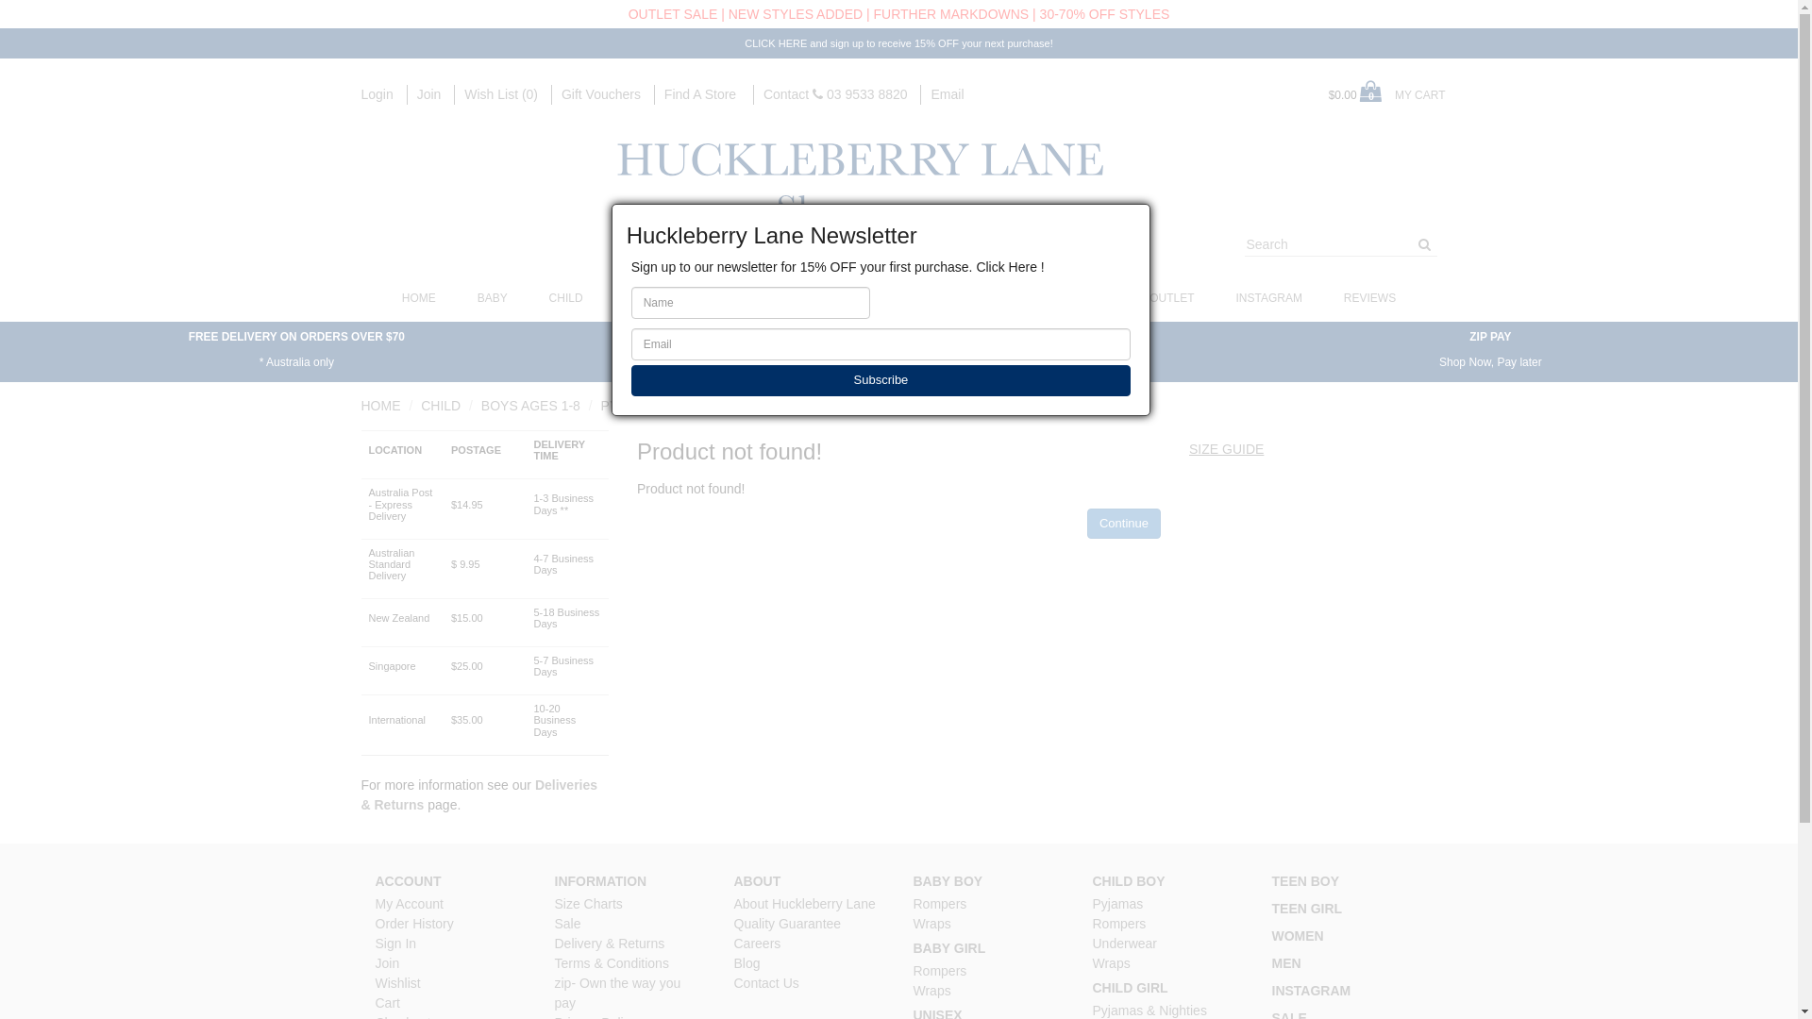 Image resolution: width=1812 pixels, height=1019 pixels. Describe the element at coordinates (589, 904) in the screenshot. I see `Size Charts` at that location.